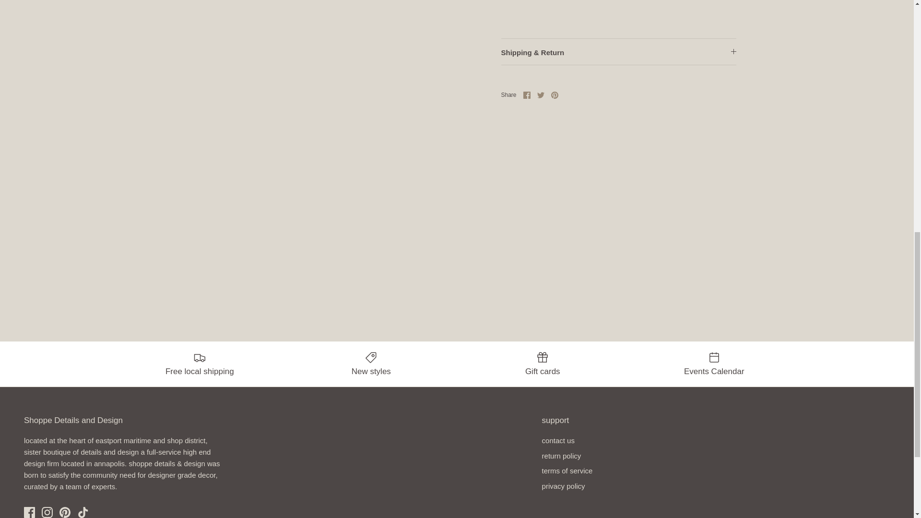 The height and width of the screenshot is (518, 921). I want to click on Facebook, so click(527, 95).